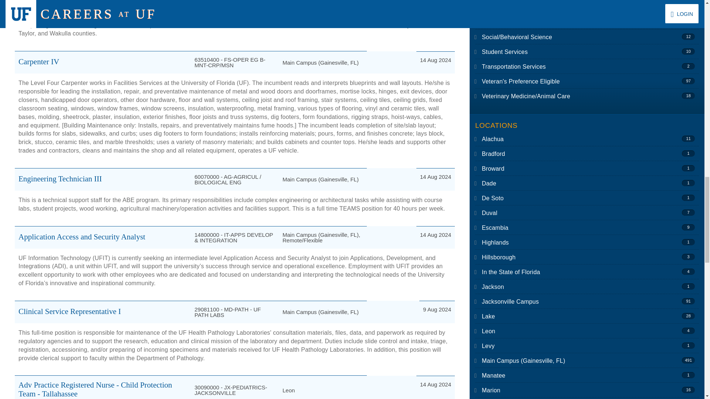  What do you see at coordinates (60, 178) in the screenshot?
I see `Engineering Technician III` at bounding box center [60, 178].